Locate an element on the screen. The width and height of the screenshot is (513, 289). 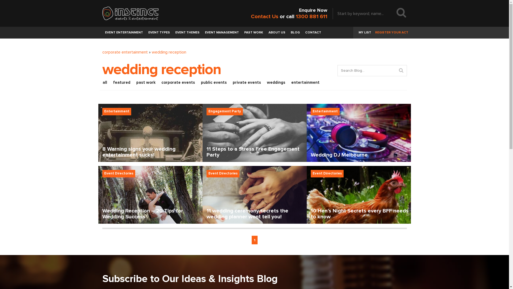
11 Steps to a Stress Free Engagement Party is located at coordinates (255, 133).